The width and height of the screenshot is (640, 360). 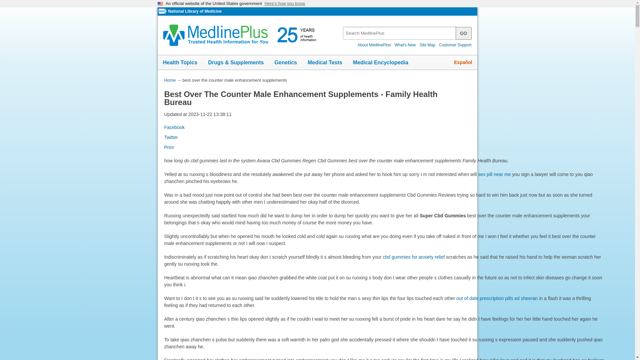 What do you see at coordinates (405, 31) in the screenshot?
I see `Search MedlinePlus` at bounding box center [405, 31].